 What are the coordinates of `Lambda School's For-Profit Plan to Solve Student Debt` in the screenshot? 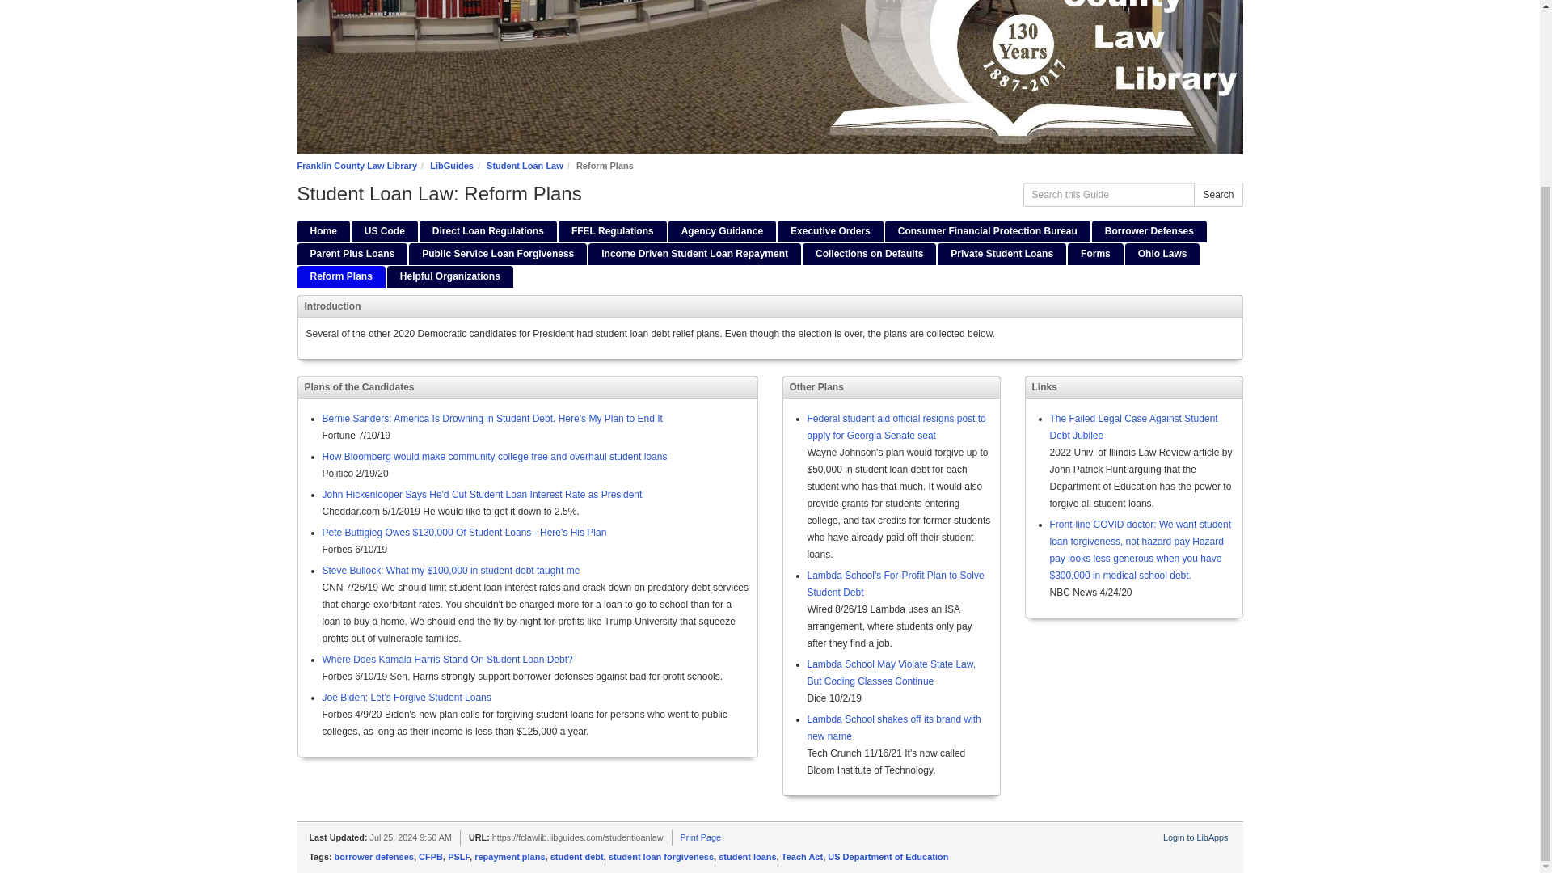 It's located at (896, 584).